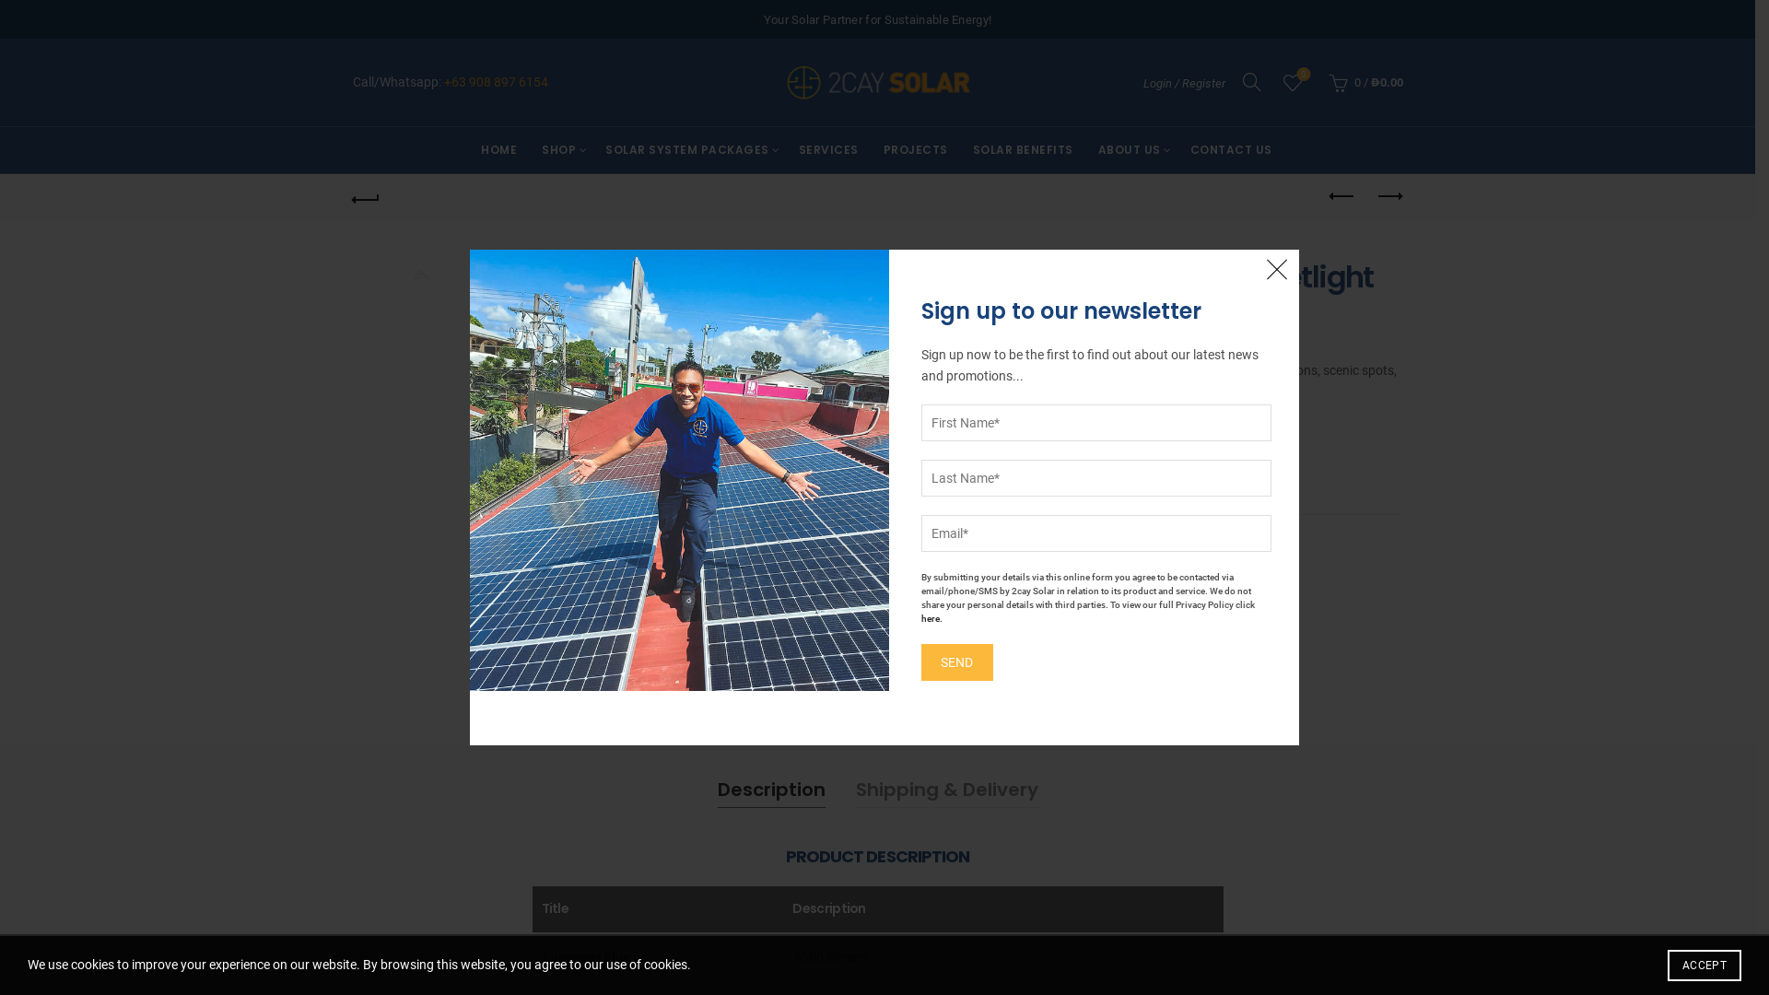 The height and width of the screenshot is (995, 1769). I want to click on SOLAR BENEFITS, so click(1023, 150).